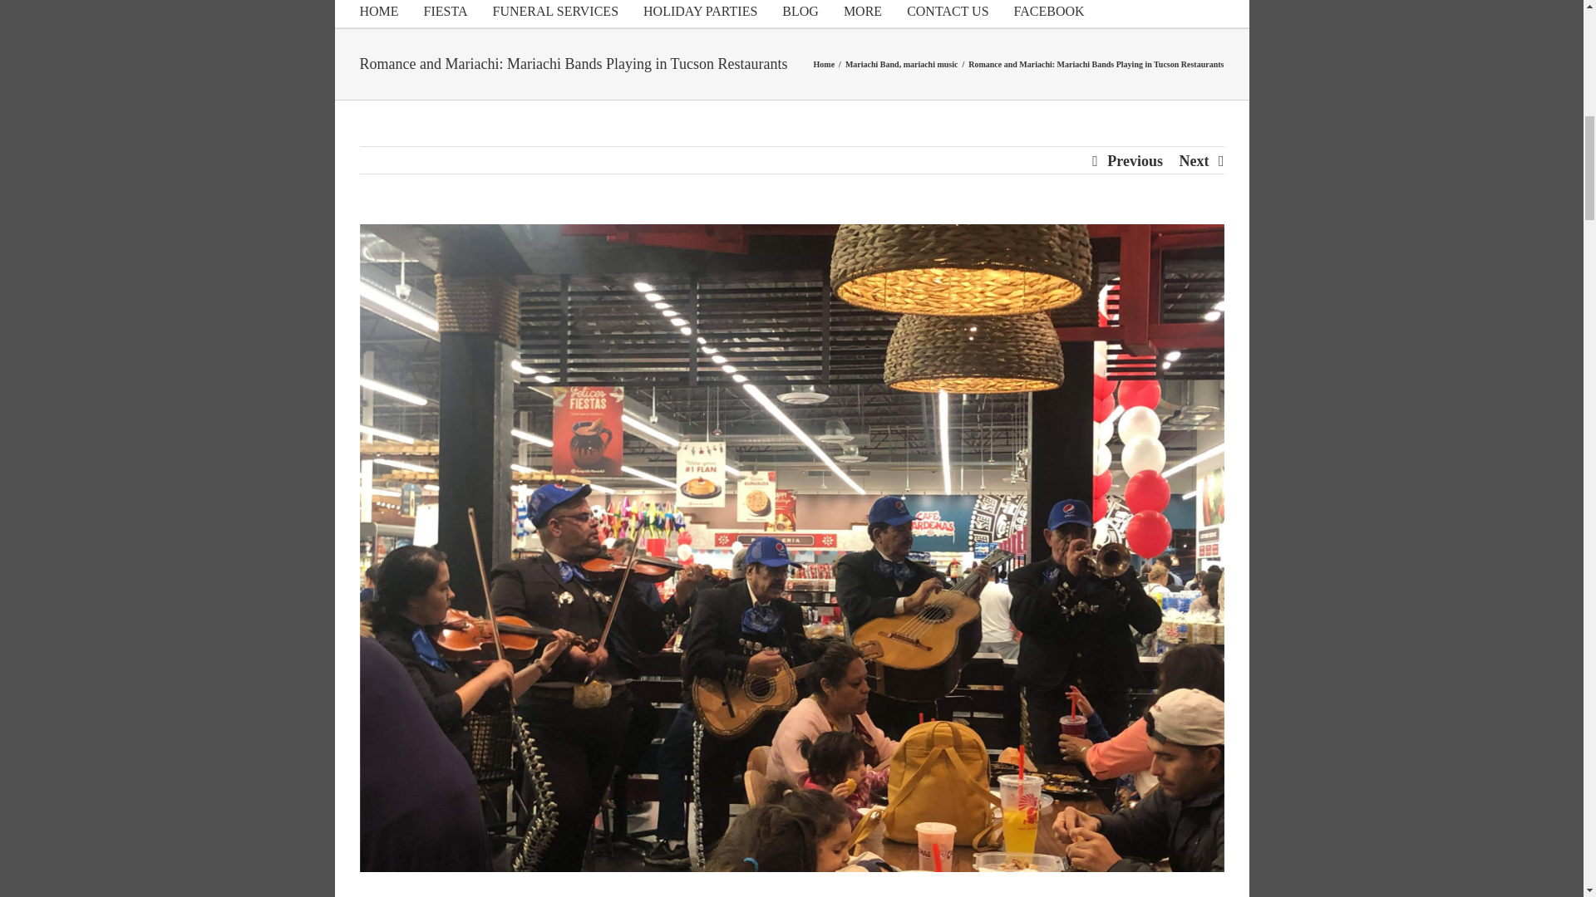 This screenshot has height=897, width=1596. I want to click on HOME, so click(378, 13).